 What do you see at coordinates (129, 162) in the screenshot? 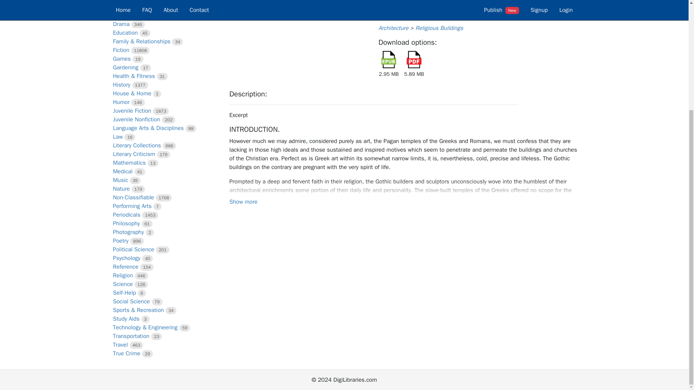
I see `Mathematics` at bounding box center [129, 162].